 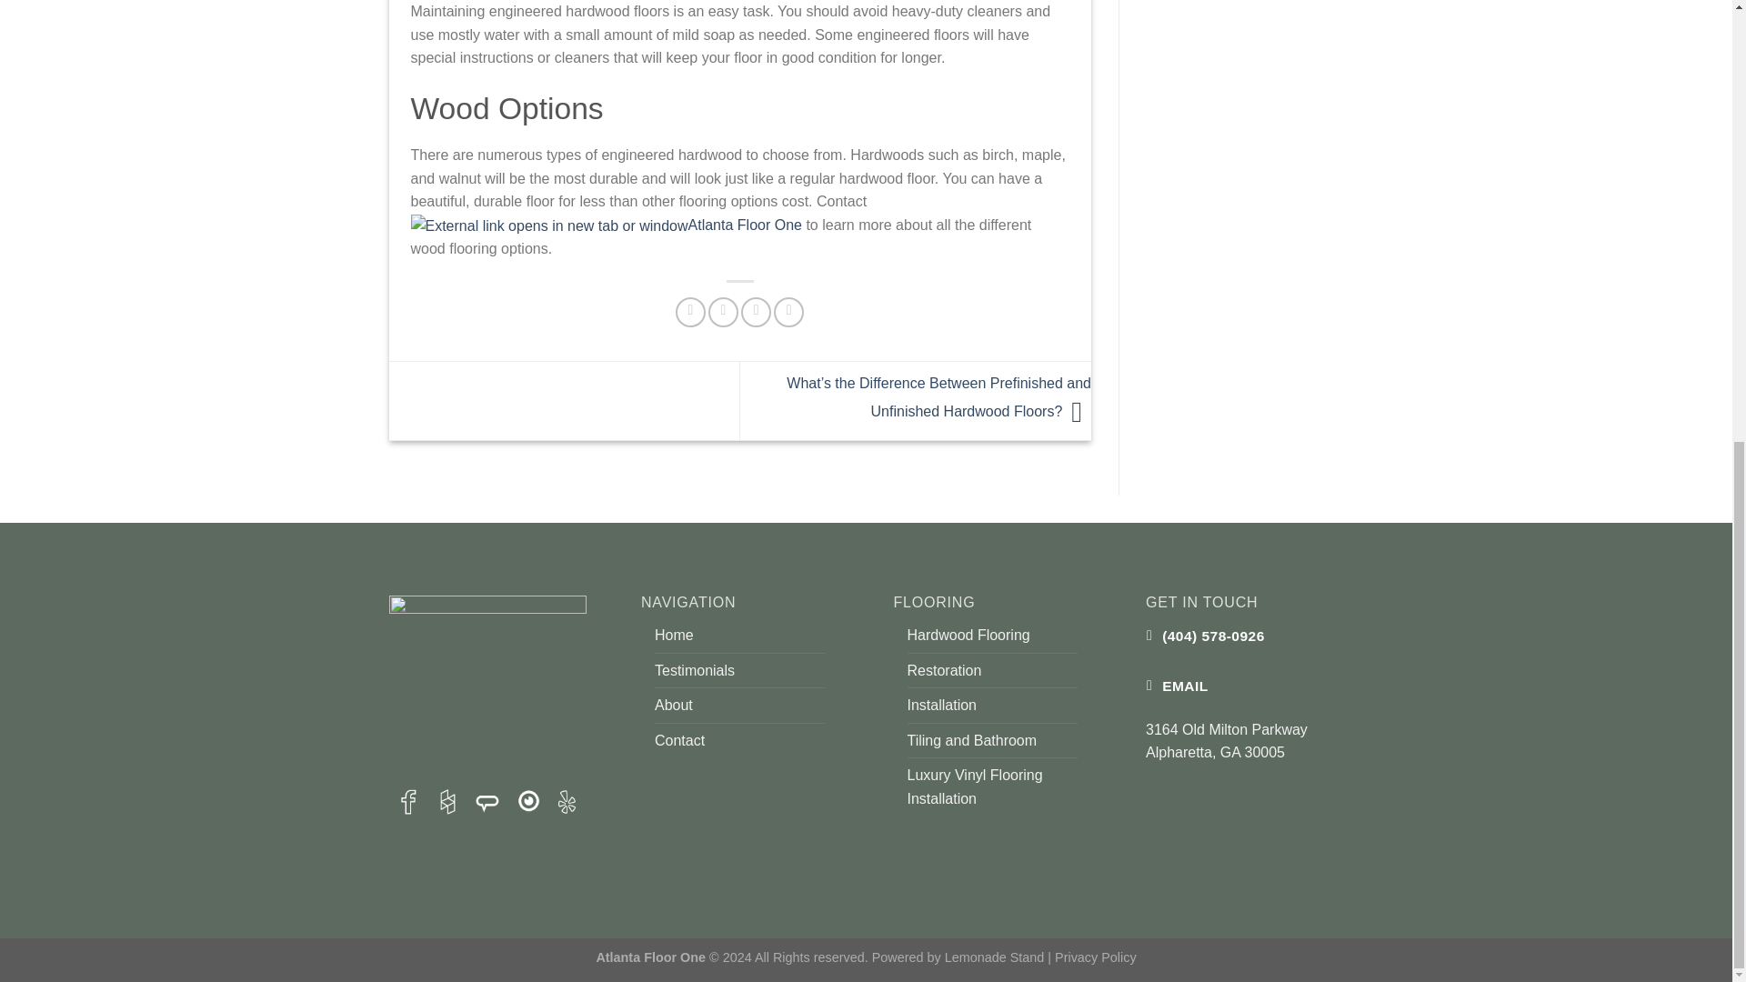 What do you see at coordinates (724, 312) in the screenshot?
I see `Share on Twitter` at bounding box center [724, 312].